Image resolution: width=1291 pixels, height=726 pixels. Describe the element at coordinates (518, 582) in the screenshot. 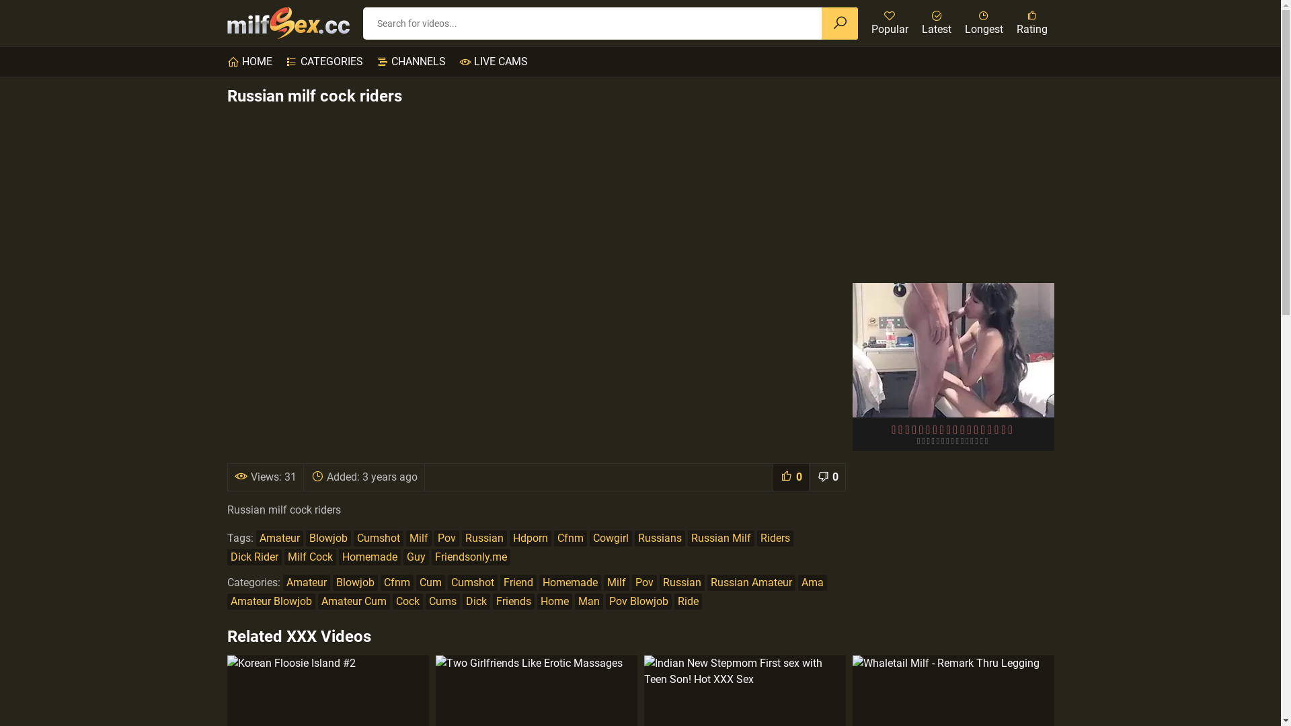

I see `Friend` at that location.